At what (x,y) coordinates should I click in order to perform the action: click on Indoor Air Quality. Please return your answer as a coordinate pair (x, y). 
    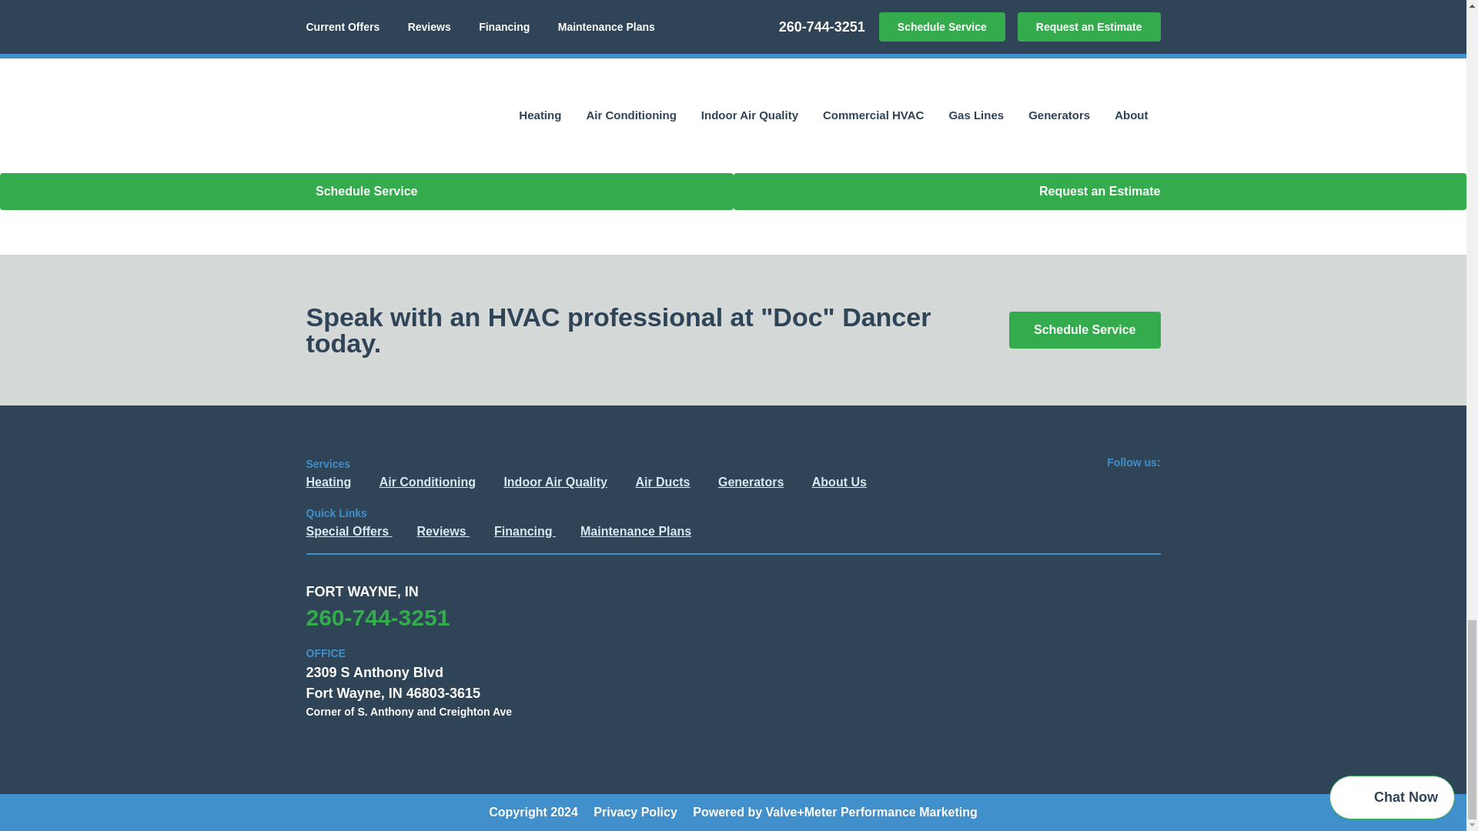
    Looking at the image, I should click on (556, 482).